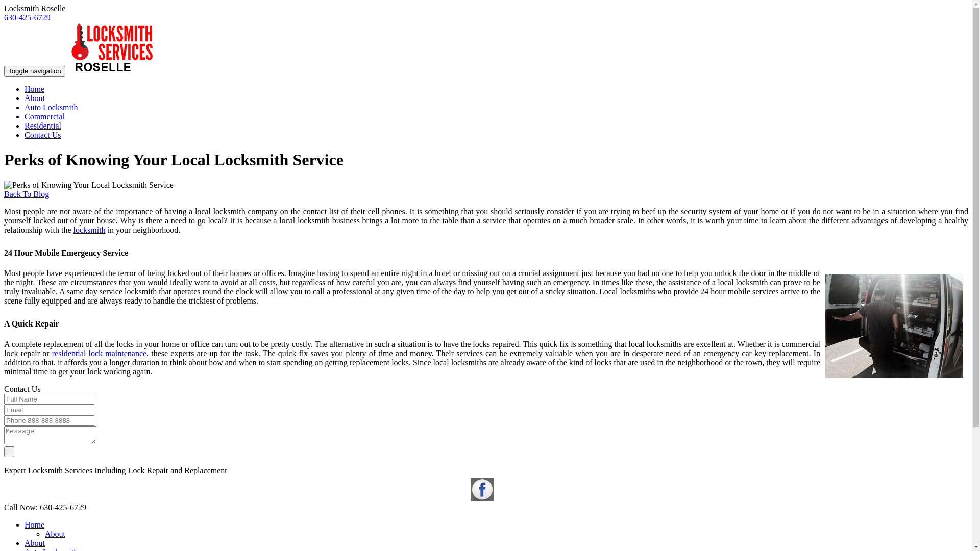  I want to click on locksmith, so click(90, 230).